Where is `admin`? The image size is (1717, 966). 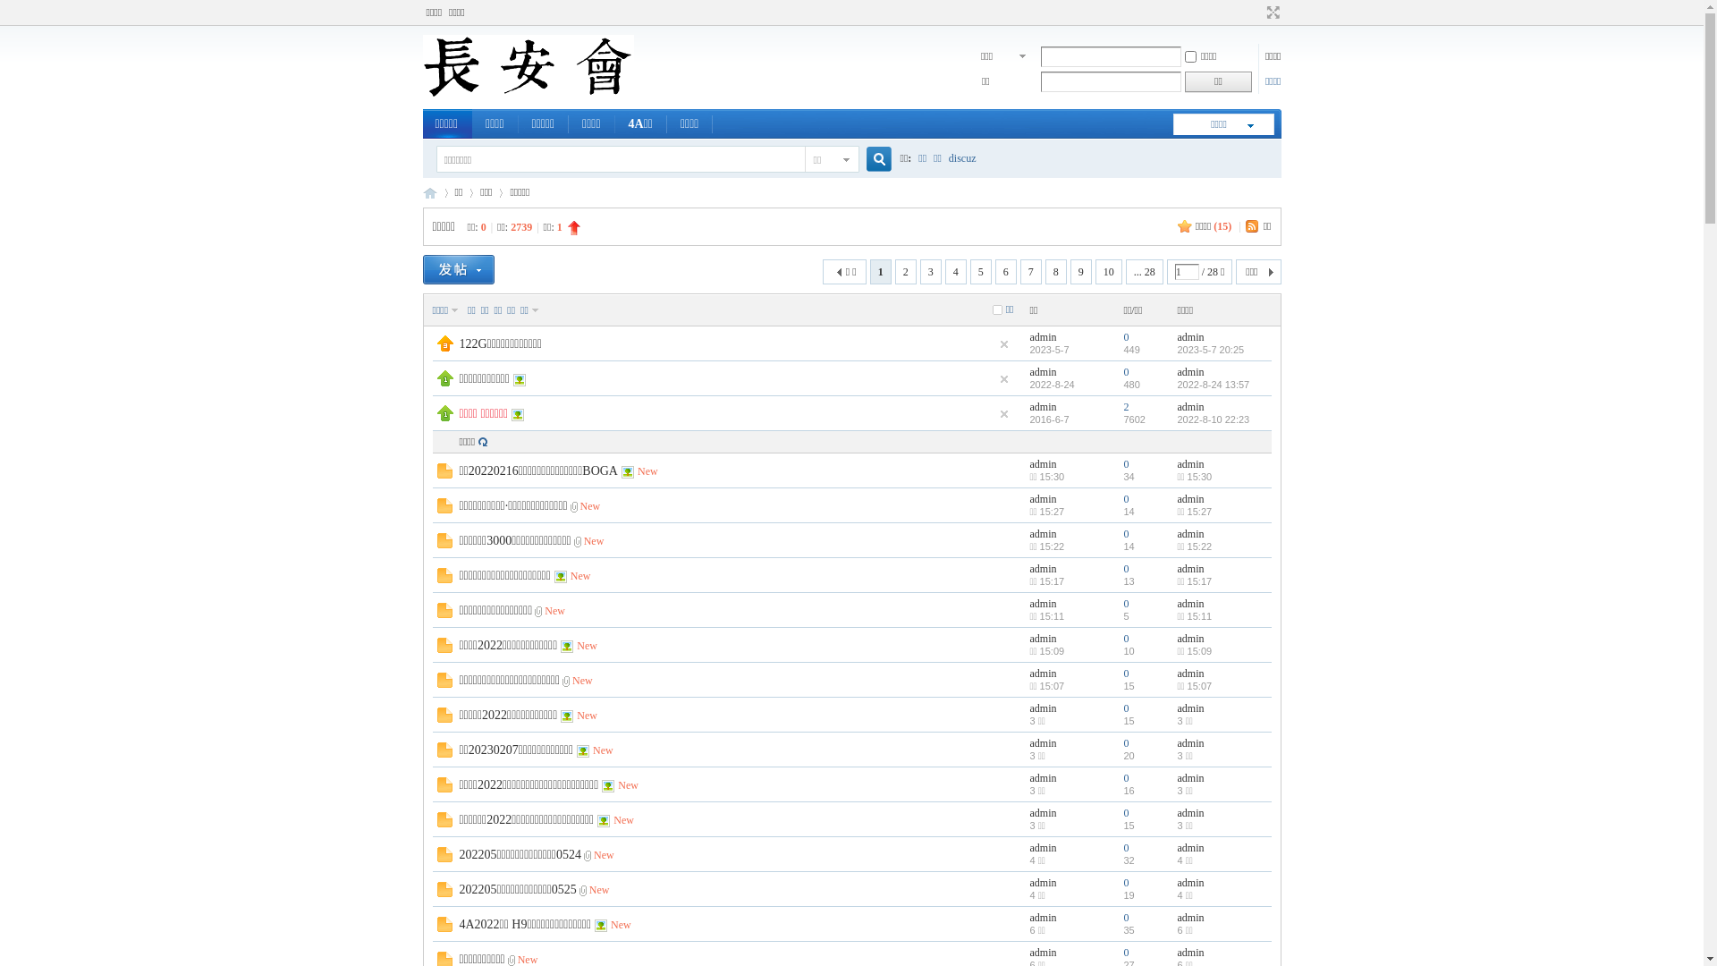
admin is located at coordinates (1044, 848).